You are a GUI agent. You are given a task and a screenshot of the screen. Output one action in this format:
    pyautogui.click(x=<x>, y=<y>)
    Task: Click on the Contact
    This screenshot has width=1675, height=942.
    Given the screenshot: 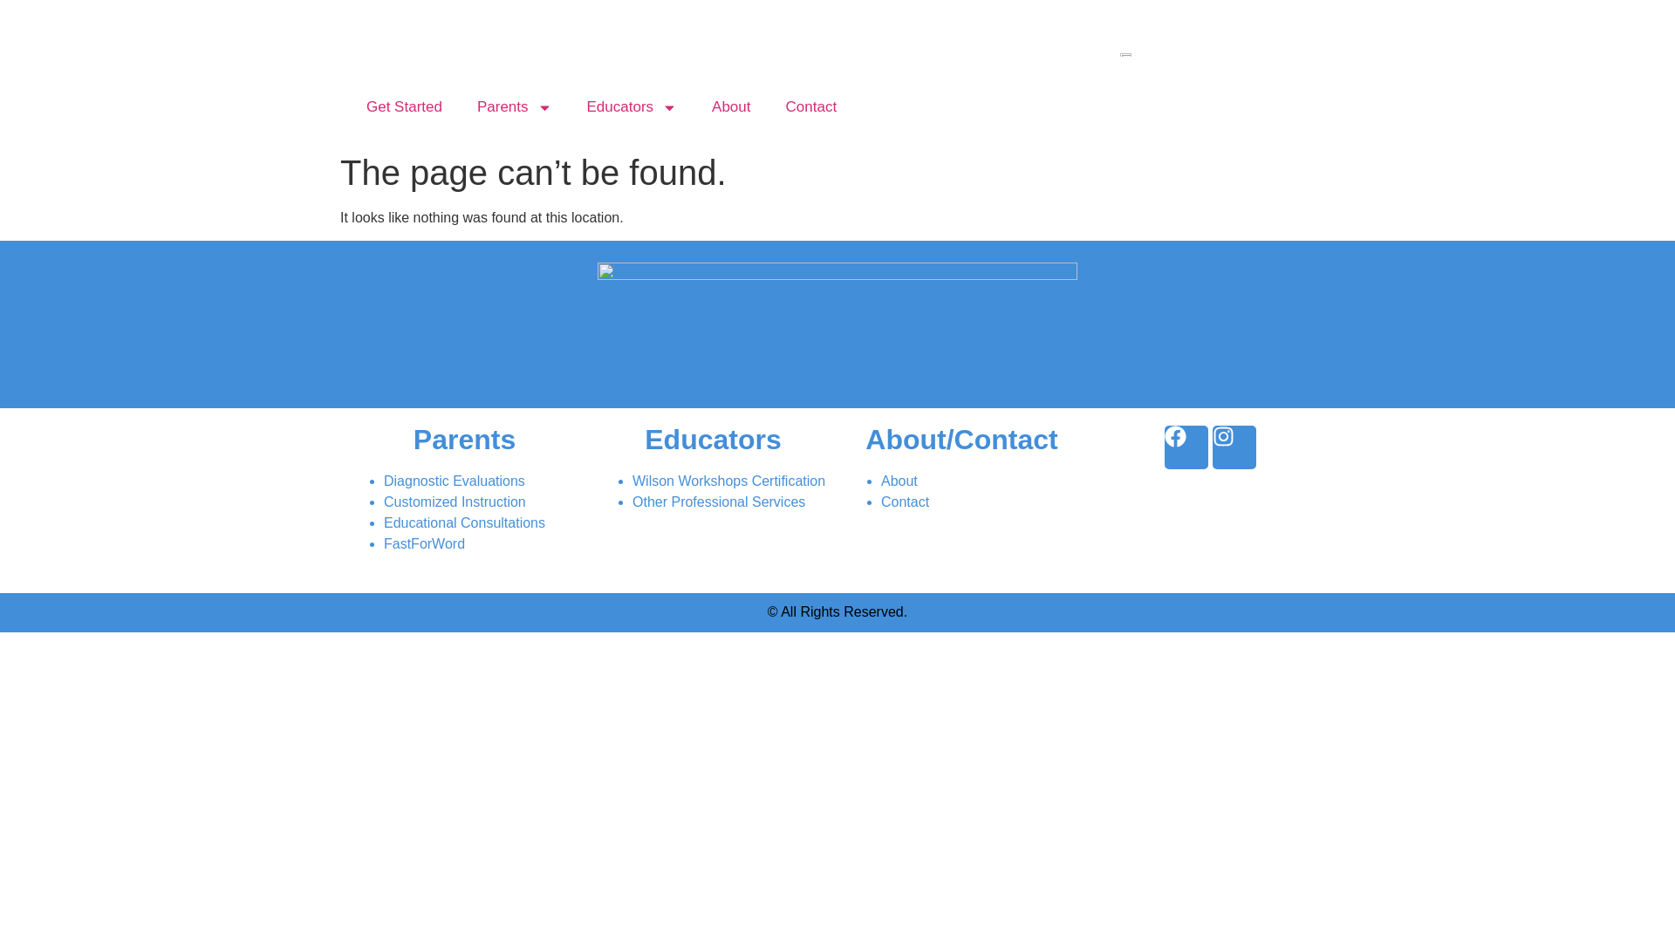 What is the action you would take?
    pyautogui.click(x=811, y=106)
    